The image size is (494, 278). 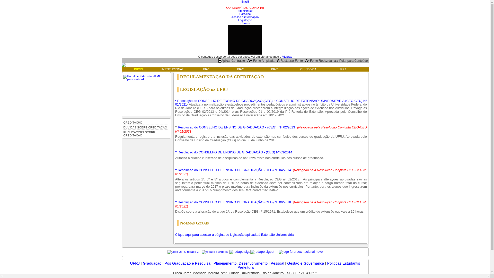 I want to click on Canais, so click(x=245, y=23).